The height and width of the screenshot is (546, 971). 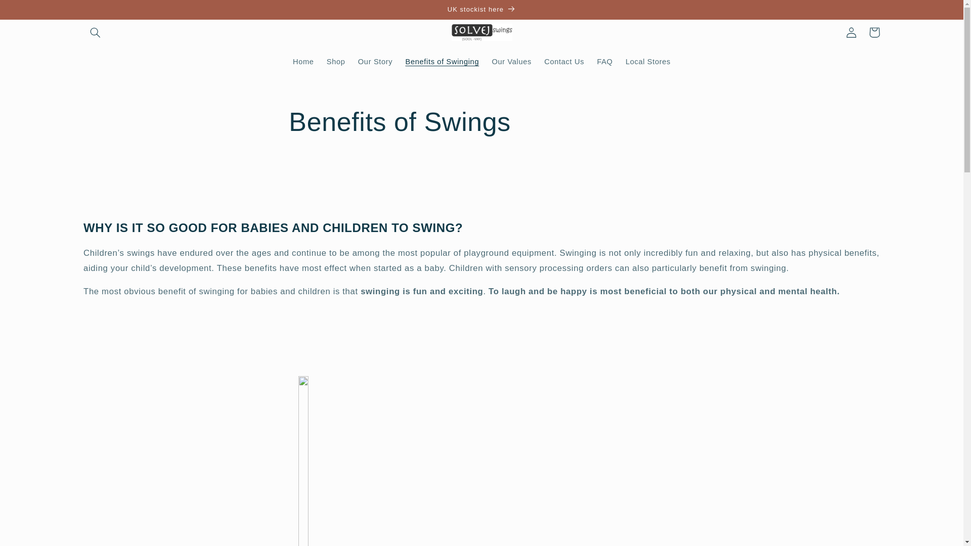 I want to click on Our Story, so click(x=375, y=62).